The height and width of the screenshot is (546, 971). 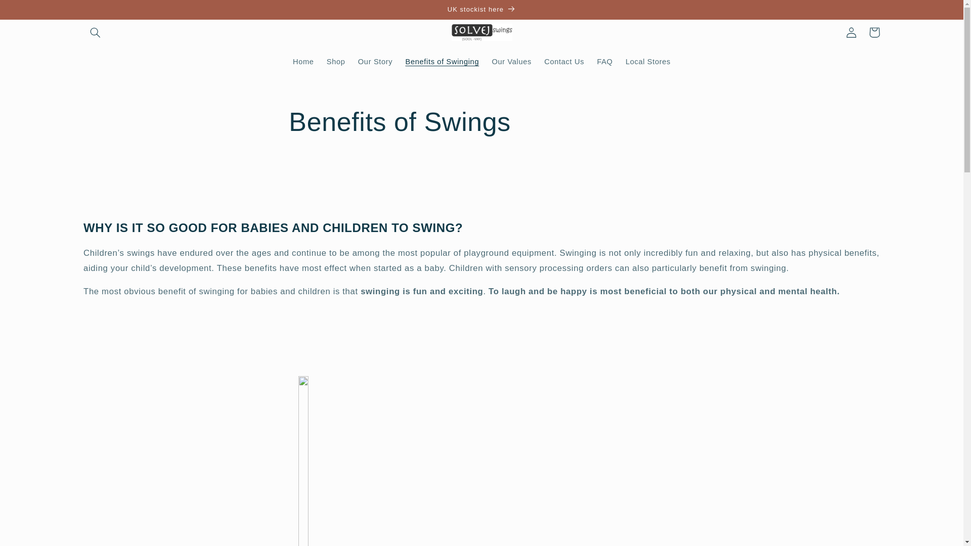 I want to click on Our Story, so click(x=375, y=62).